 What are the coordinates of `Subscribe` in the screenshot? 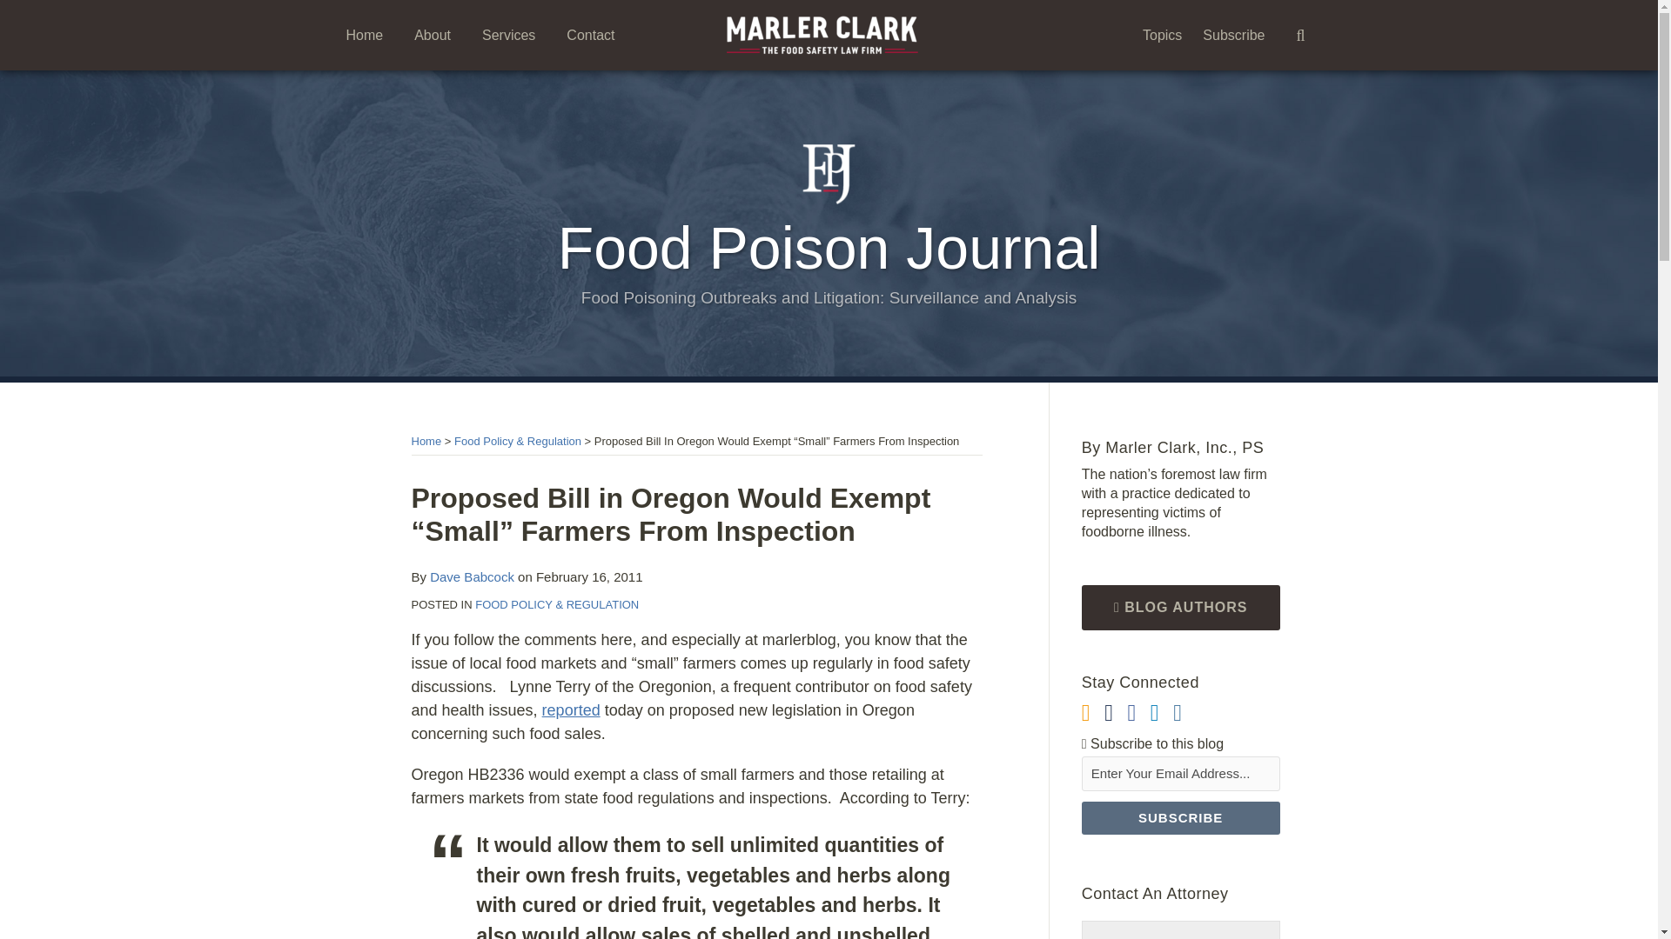 It's located at (1180, 818).